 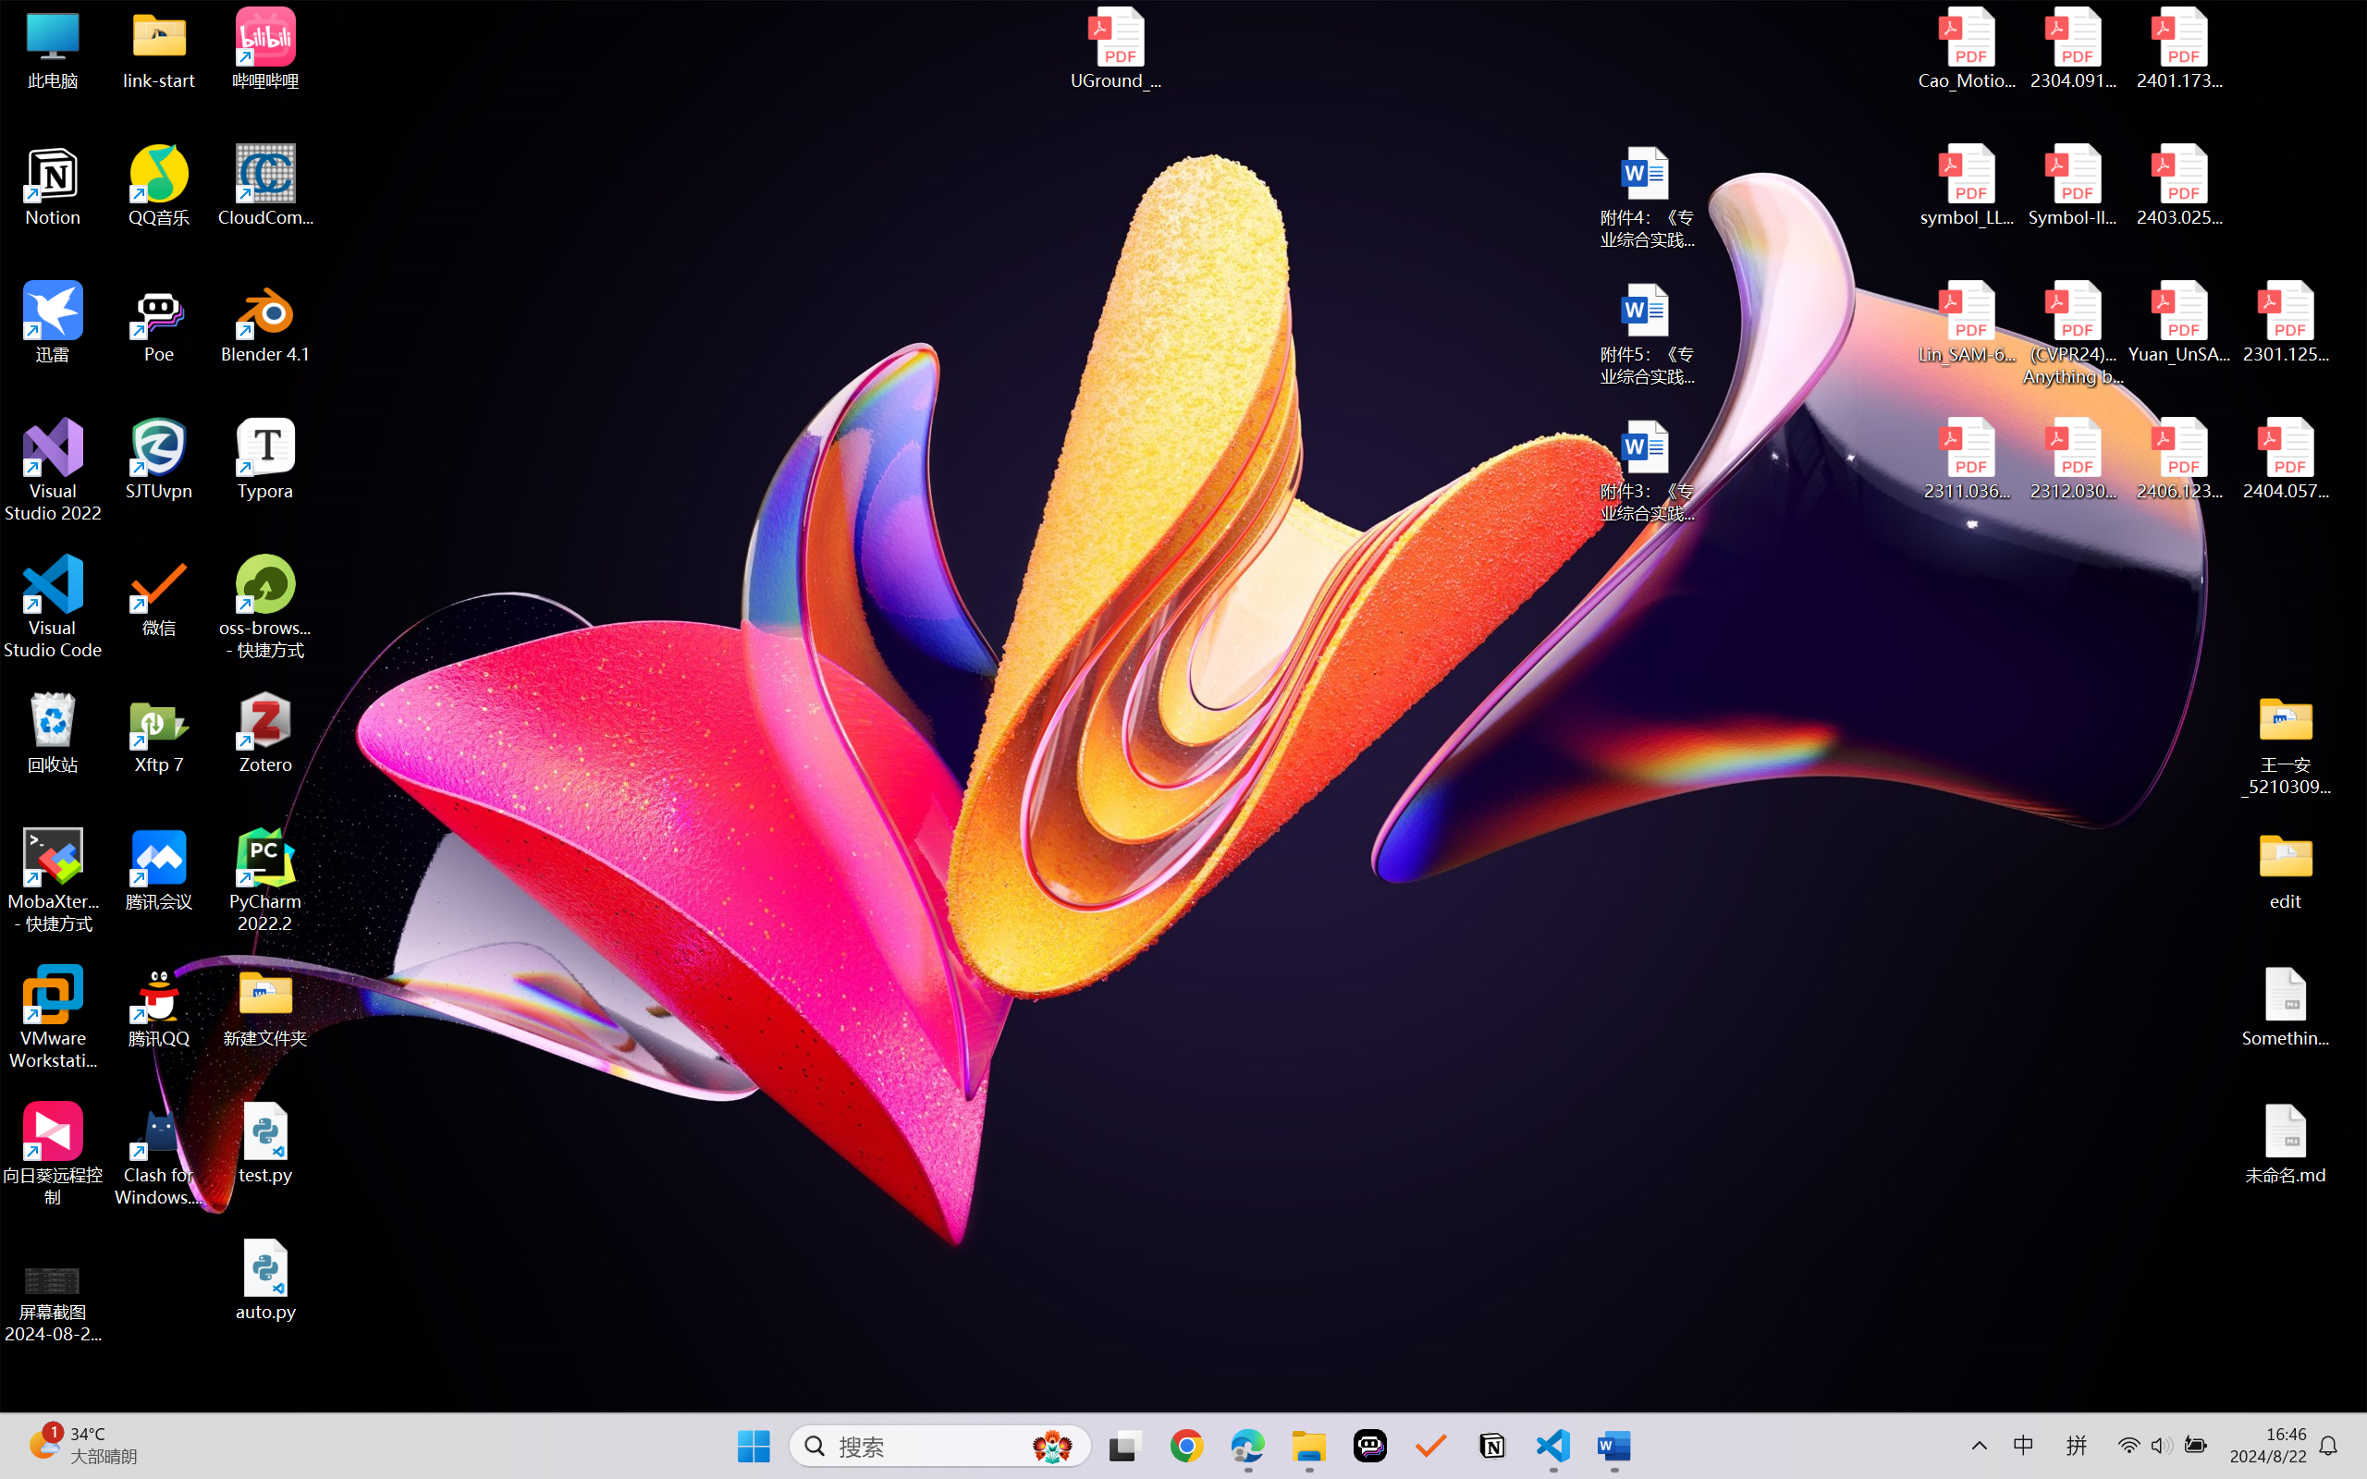 I want to click on Xftp 7, so click(x=159, y=733).